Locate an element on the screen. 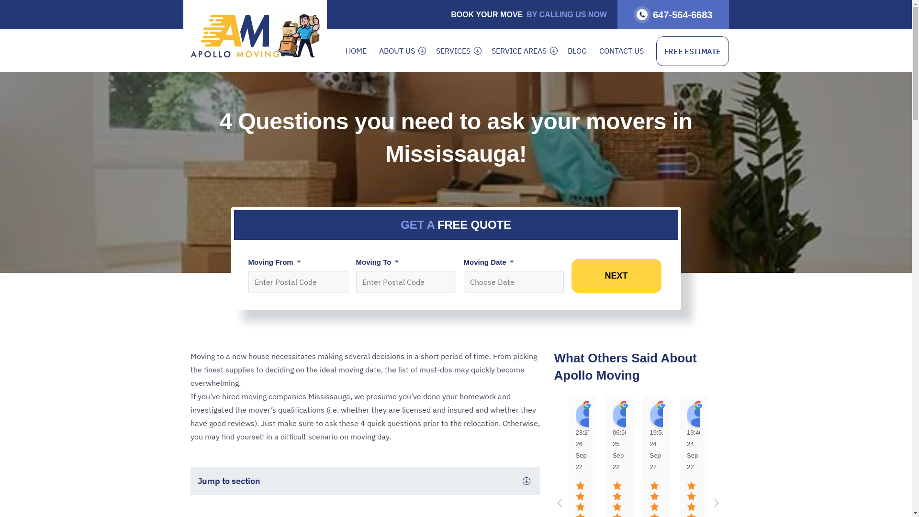 The height and width of the screenshot is (517, 919). ABOUT US is located at coordinates (397, 51).